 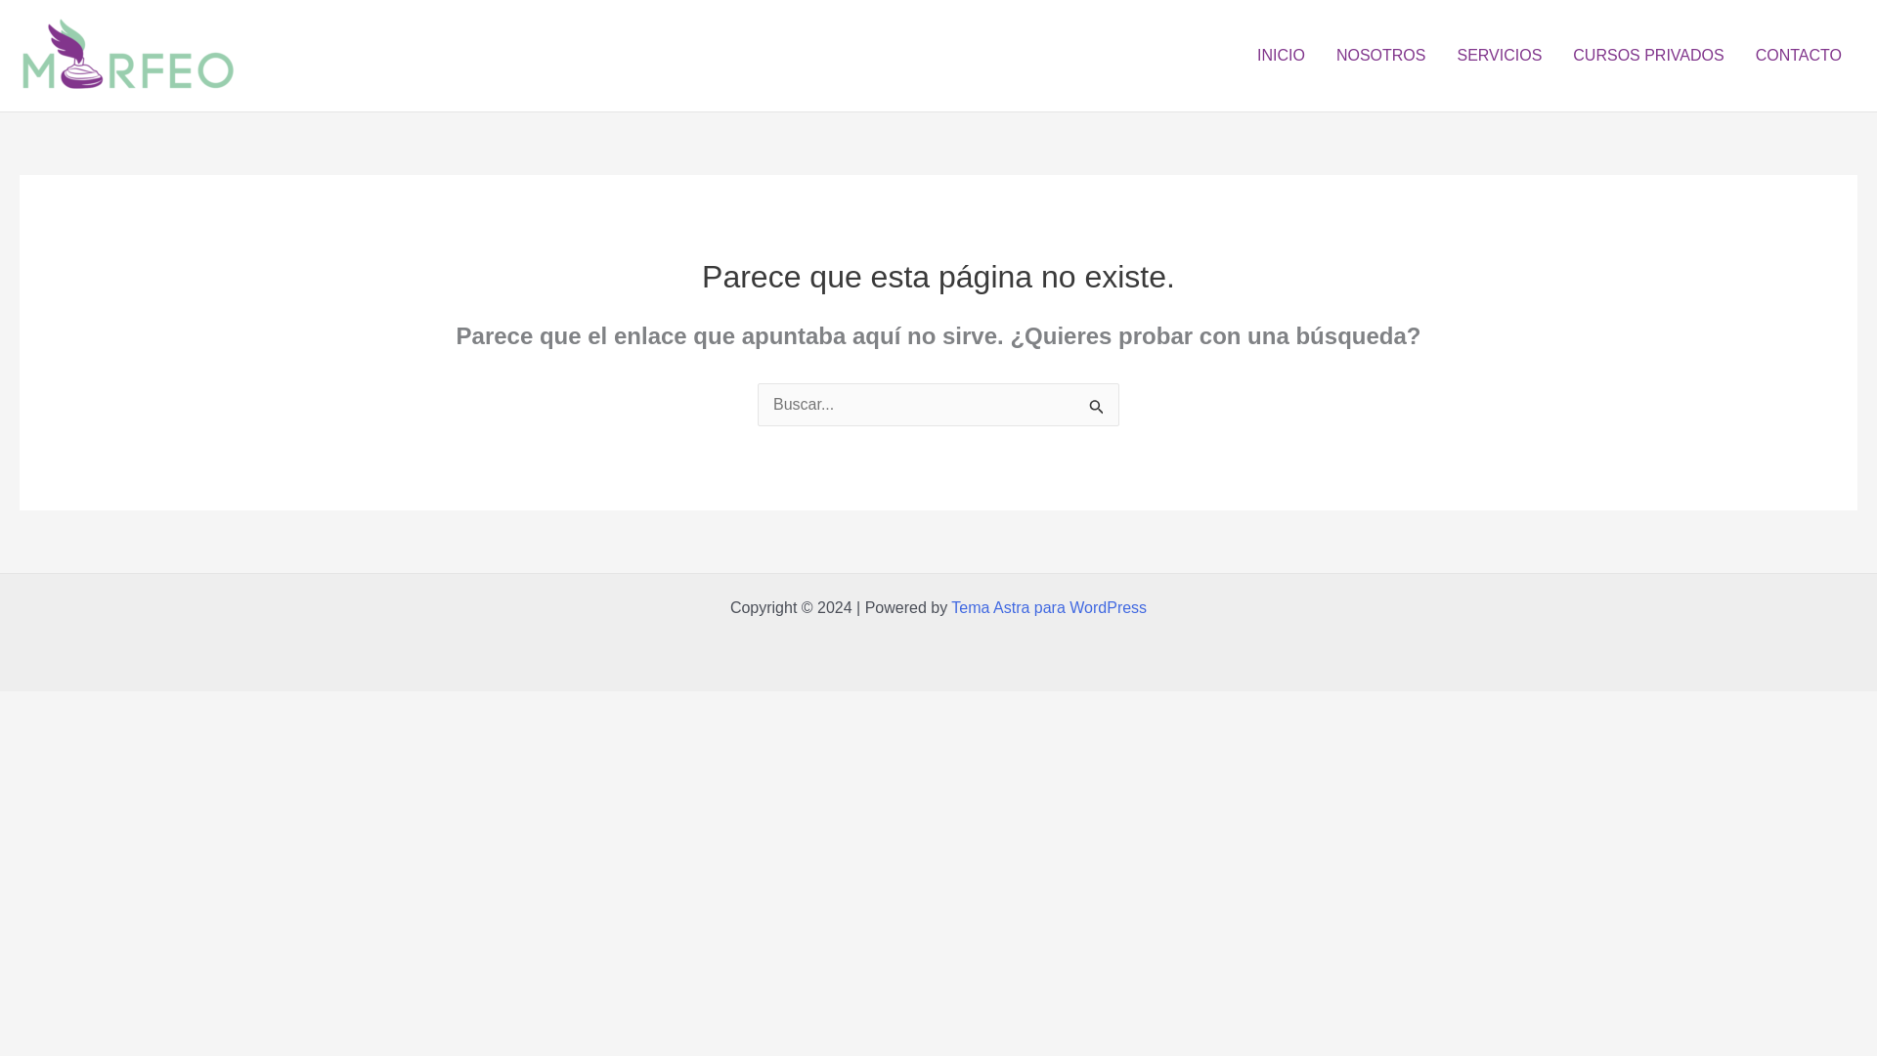 I want to click on CONTACTO, so click(x=1799, y=56).